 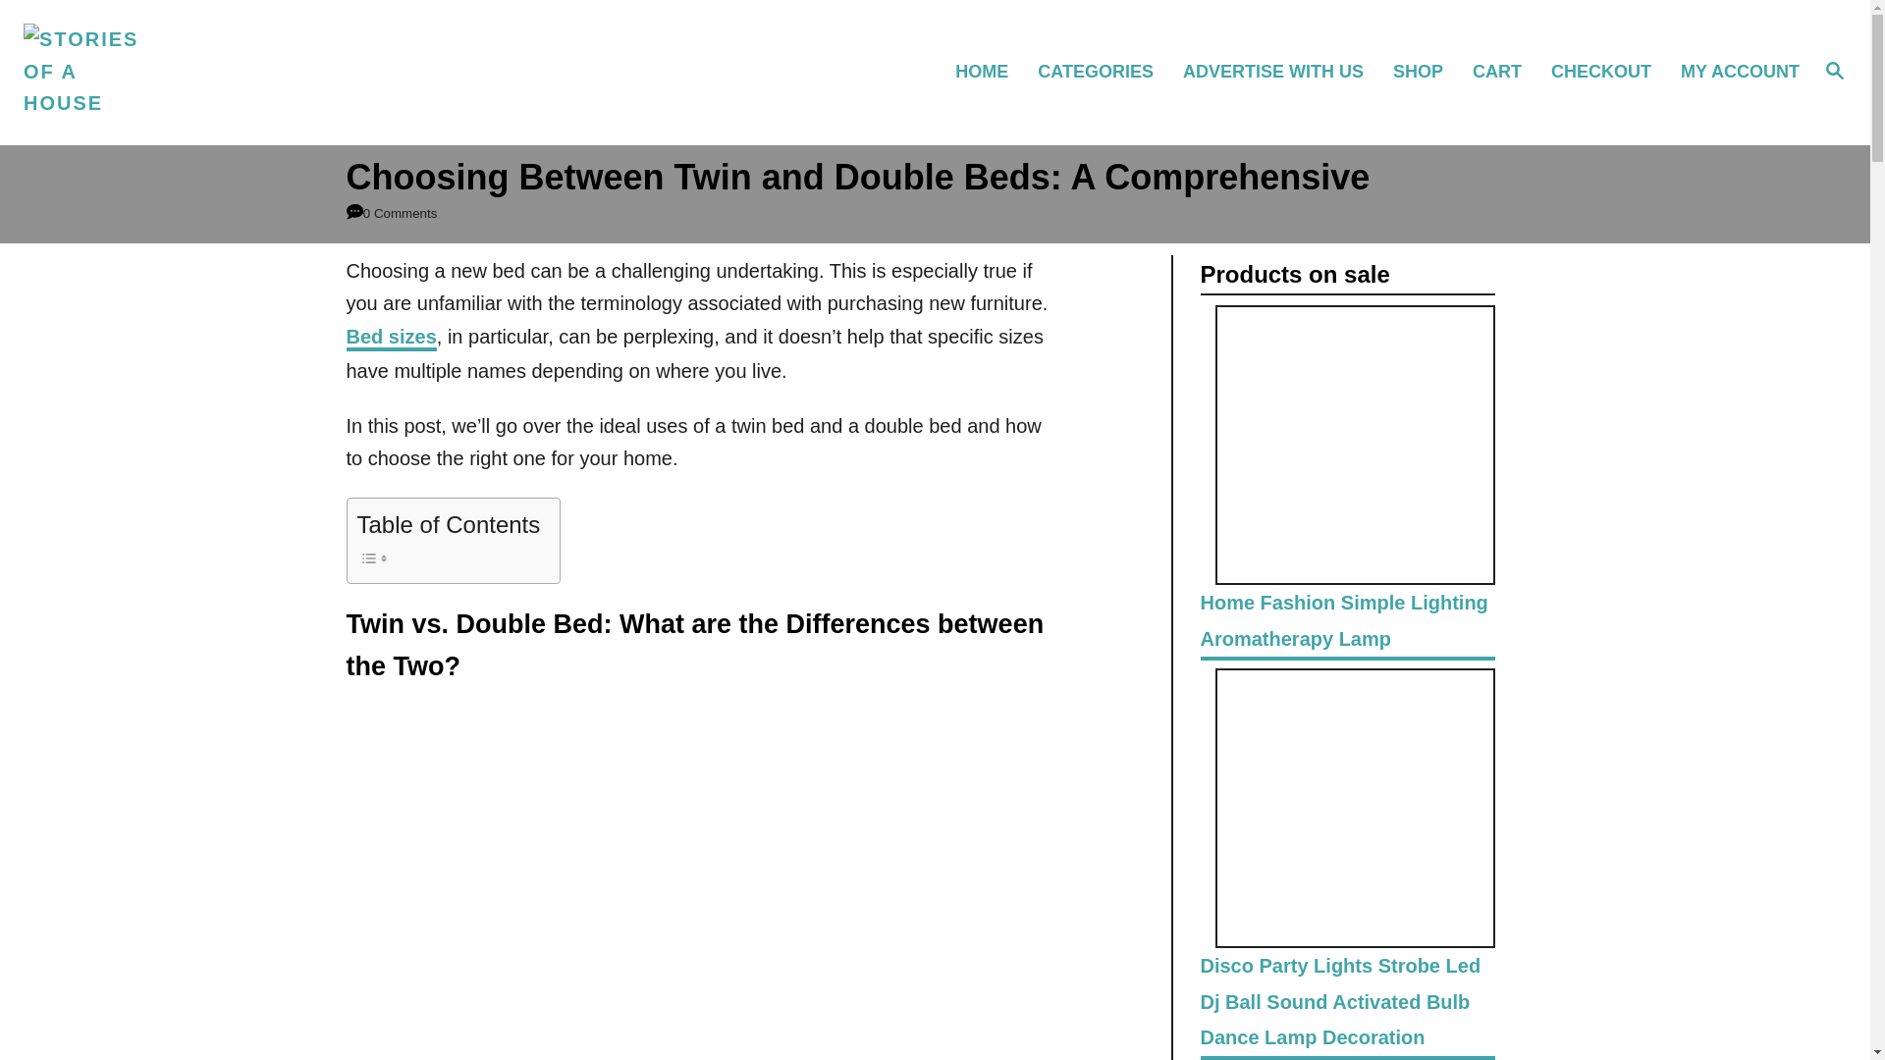 I want to click on Magnifying Glass, so click(x=1834, y=71).